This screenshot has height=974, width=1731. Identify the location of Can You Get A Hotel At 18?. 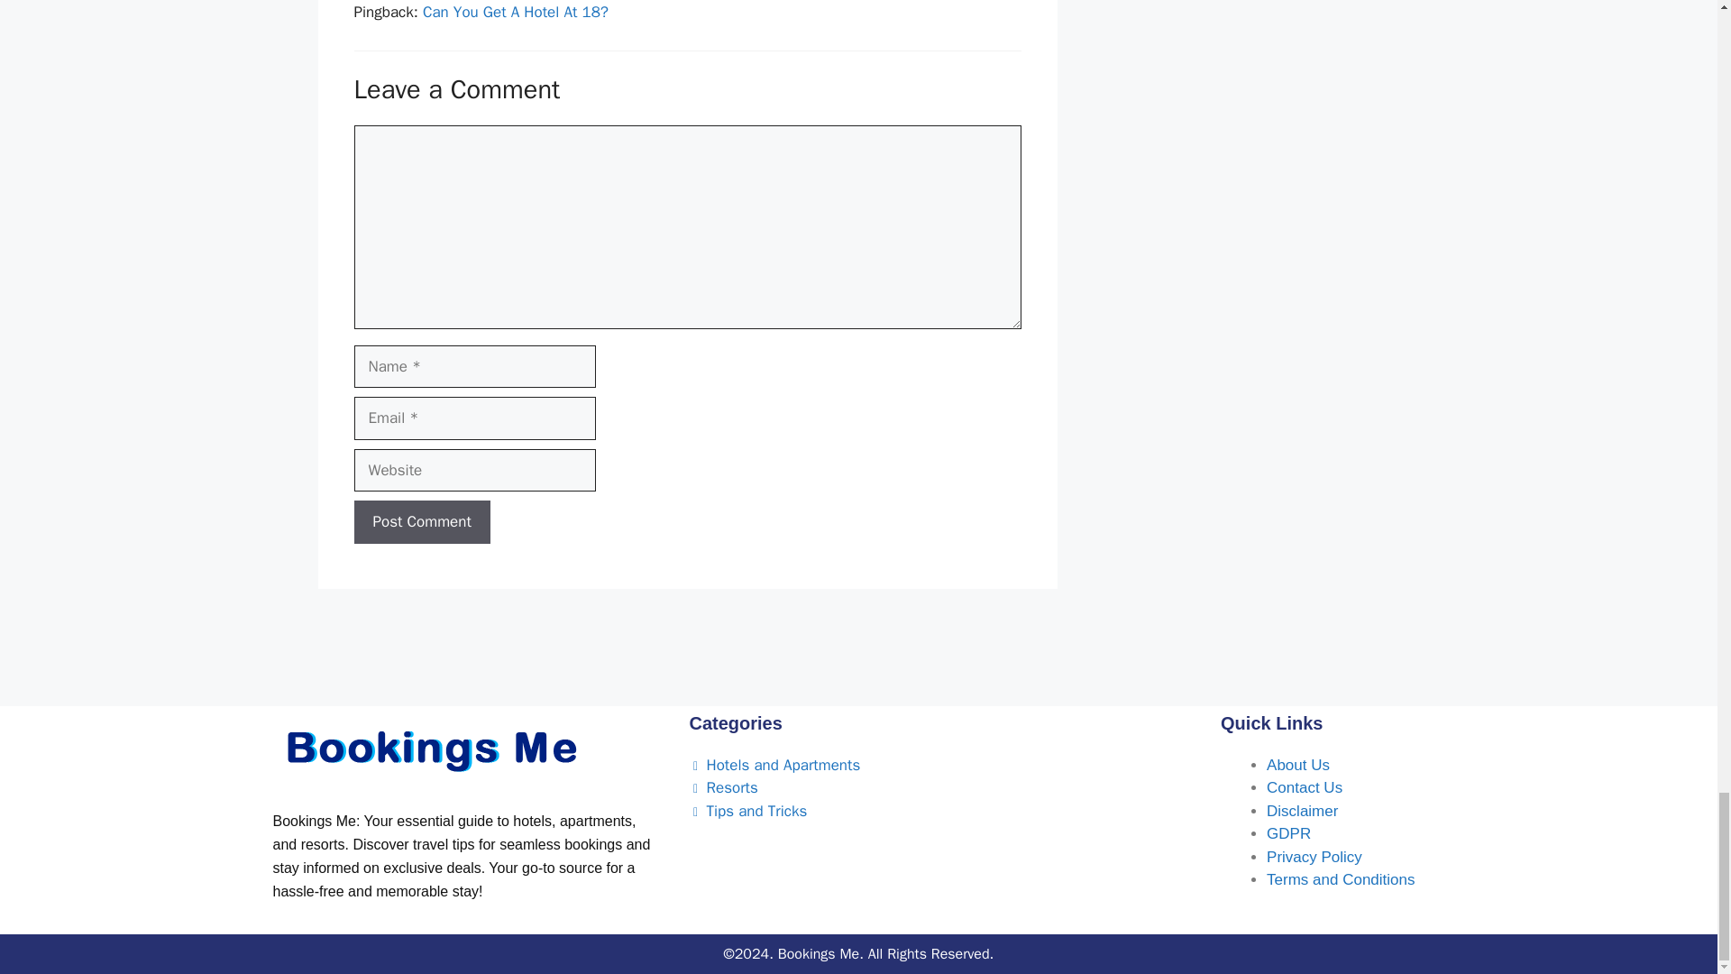
(516, 12).